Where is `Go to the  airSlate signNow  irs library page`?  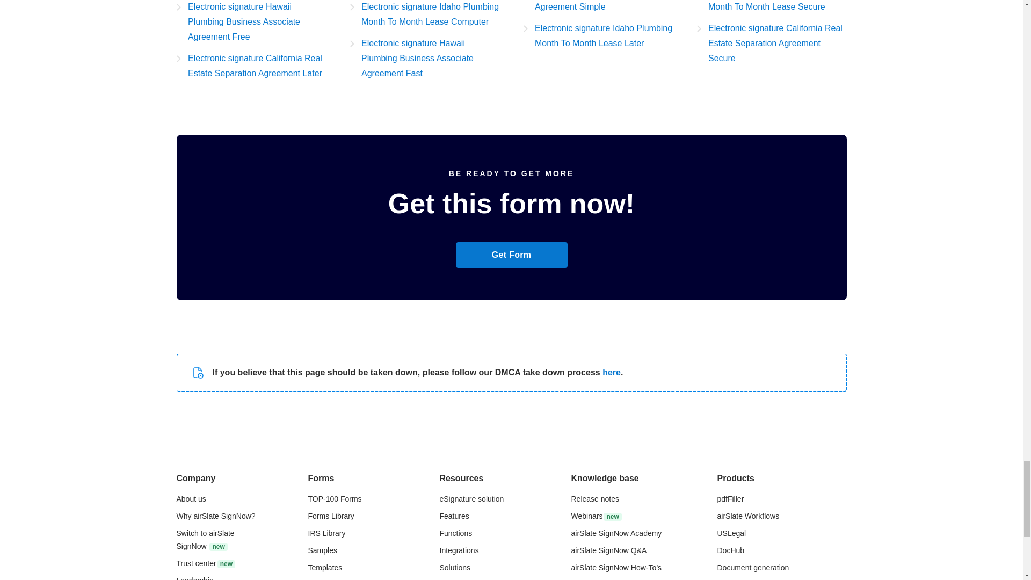 Go to the  airSlate signNow  irs library page is located at coordinates (326, 533).